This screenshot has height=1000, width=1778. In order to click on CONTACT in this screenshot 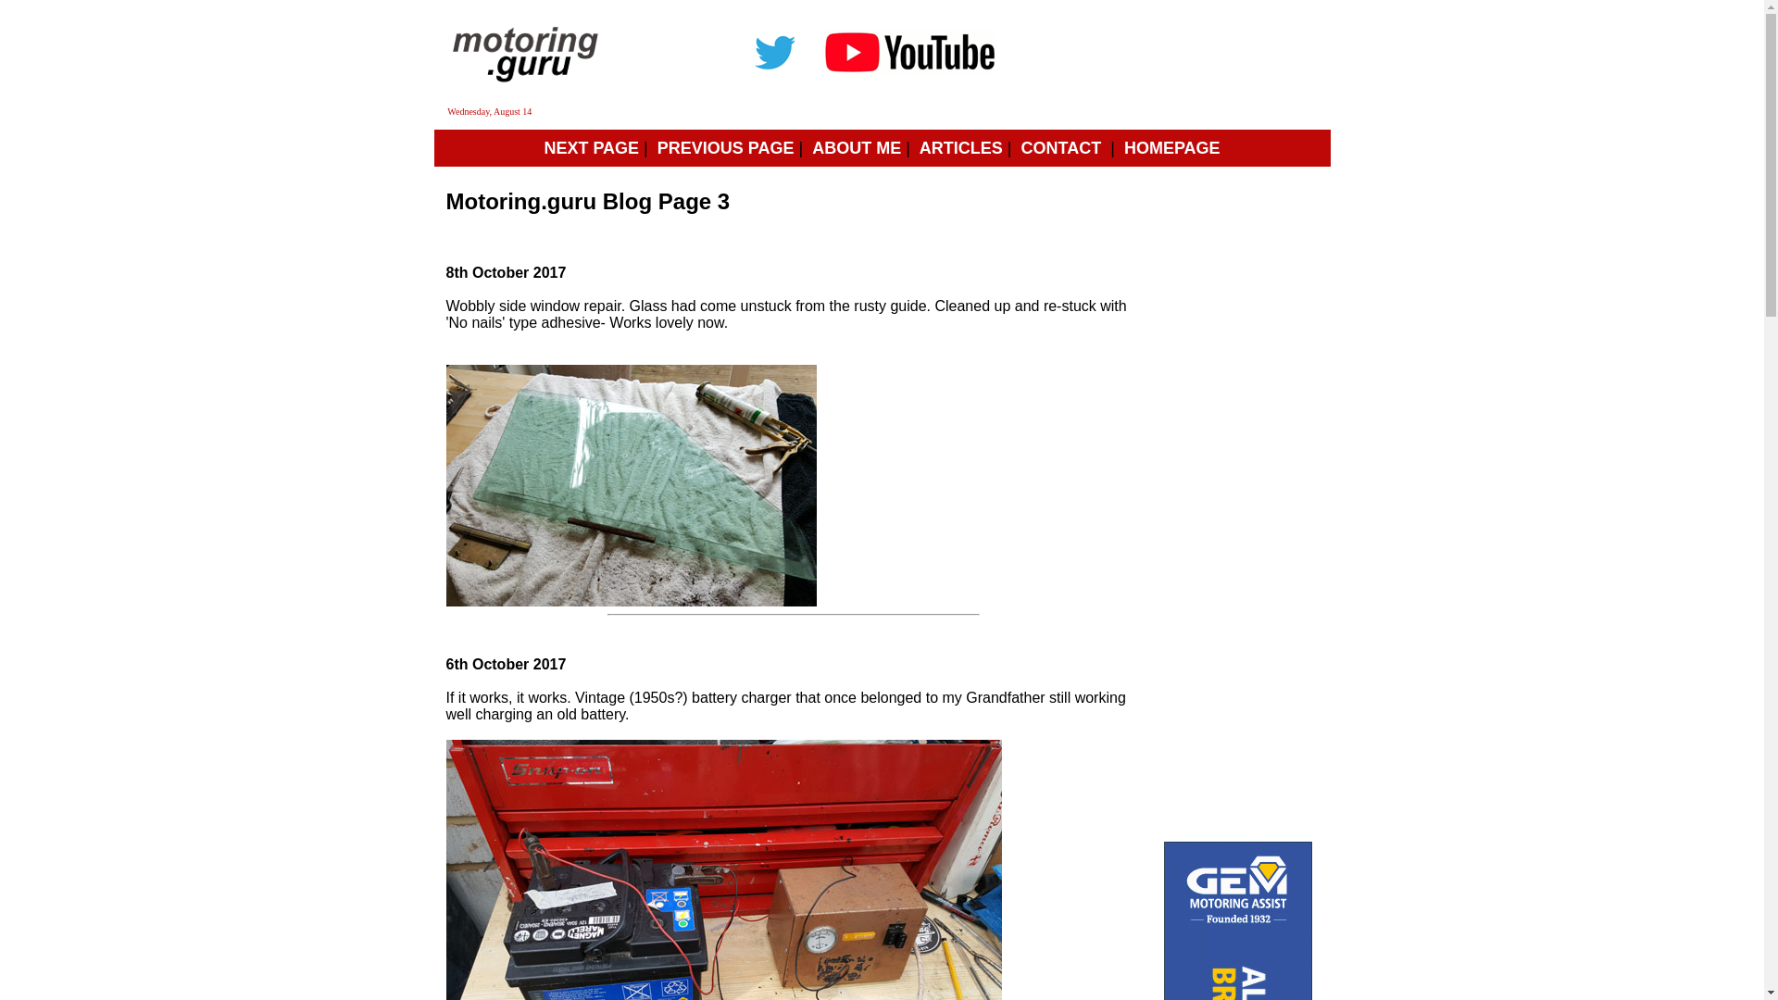, I will do `click(1061, 148)`.